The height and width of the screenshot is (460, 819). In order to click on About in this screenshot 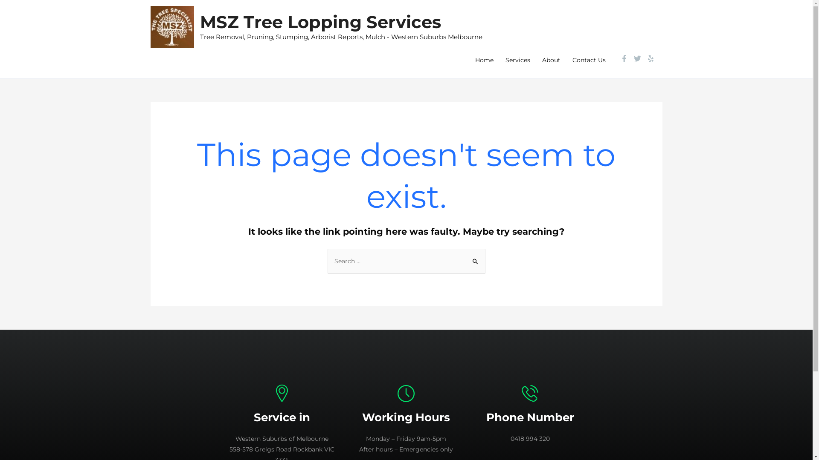, I will do `click(551, 60)`.